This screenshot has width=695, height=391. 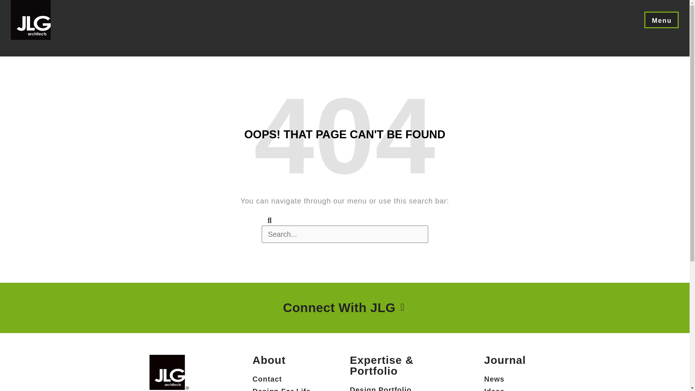 I want to click on Contact, so click(x=289, y=379).